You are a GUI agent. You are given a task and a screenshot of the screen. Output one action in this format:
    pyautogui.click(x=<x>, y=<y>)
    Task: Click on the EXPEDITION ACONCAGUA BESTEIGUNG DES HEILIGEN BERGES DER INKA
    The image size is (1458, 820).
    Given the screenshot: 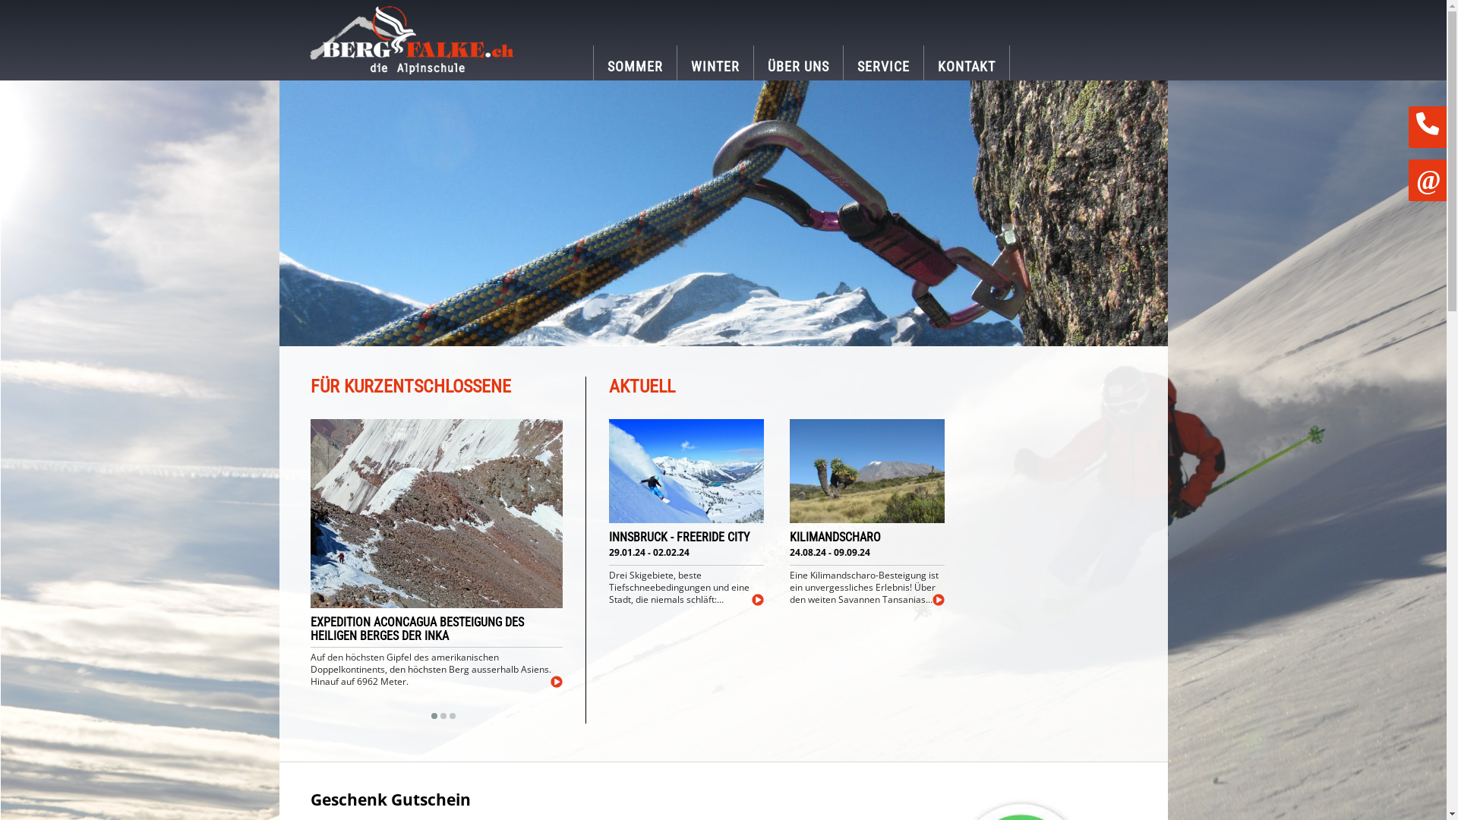 What is the action you would take?
    pyautogui.click(x=436, y=629)
    